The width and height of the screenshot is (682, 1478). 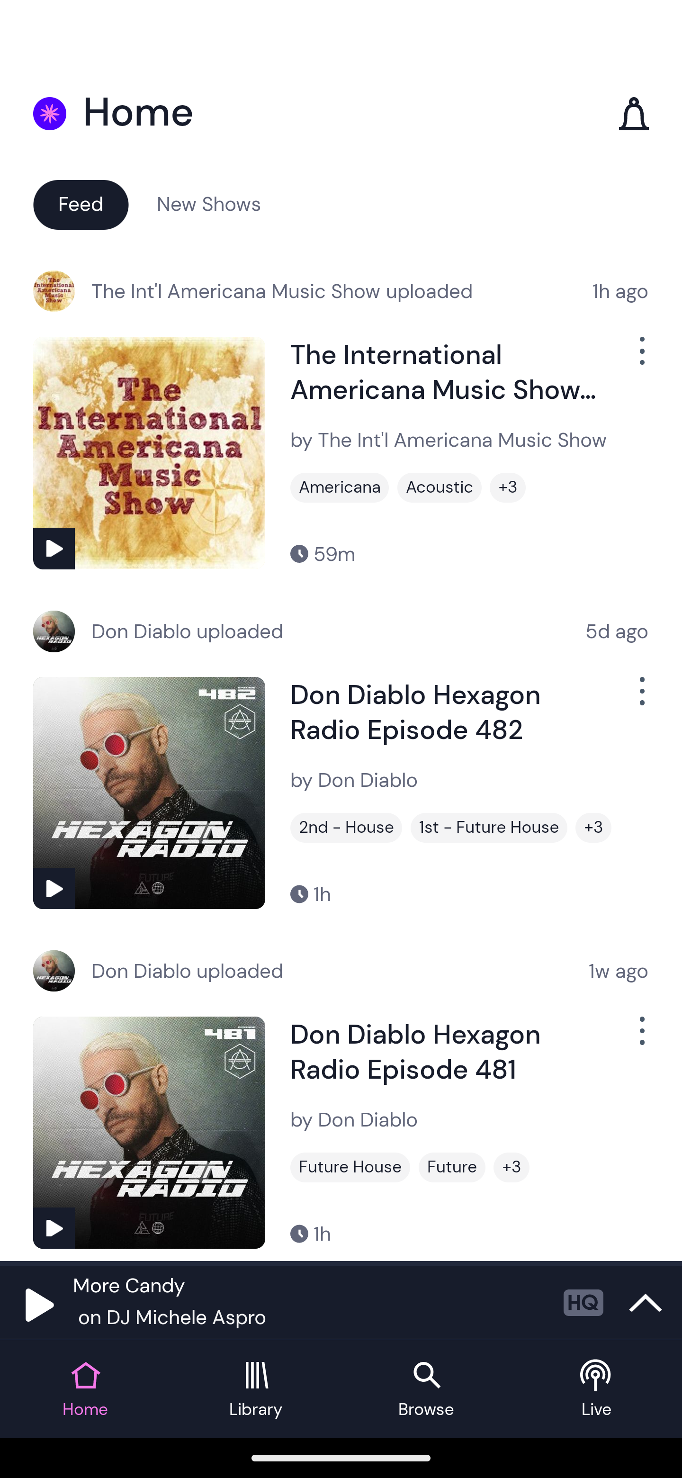 I want to click on 1st - Future House, so click(x=489, y=828).